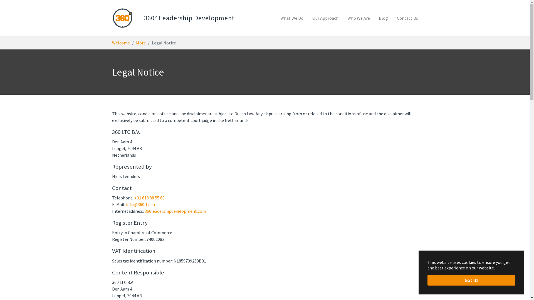  Describe the element at coordinates (325, 18) in the screenshot. I see `Our Approach` at that location.